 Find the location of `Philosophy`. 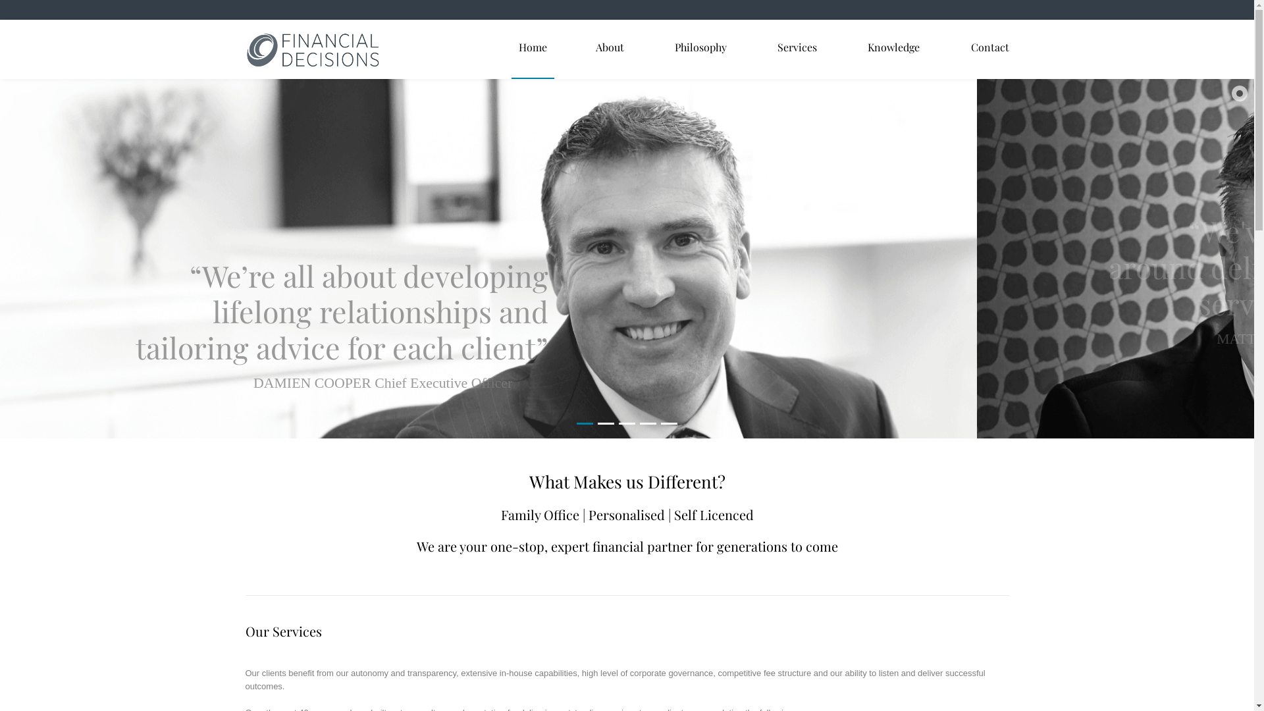

Philosophy is located at coordinates (700, 47).